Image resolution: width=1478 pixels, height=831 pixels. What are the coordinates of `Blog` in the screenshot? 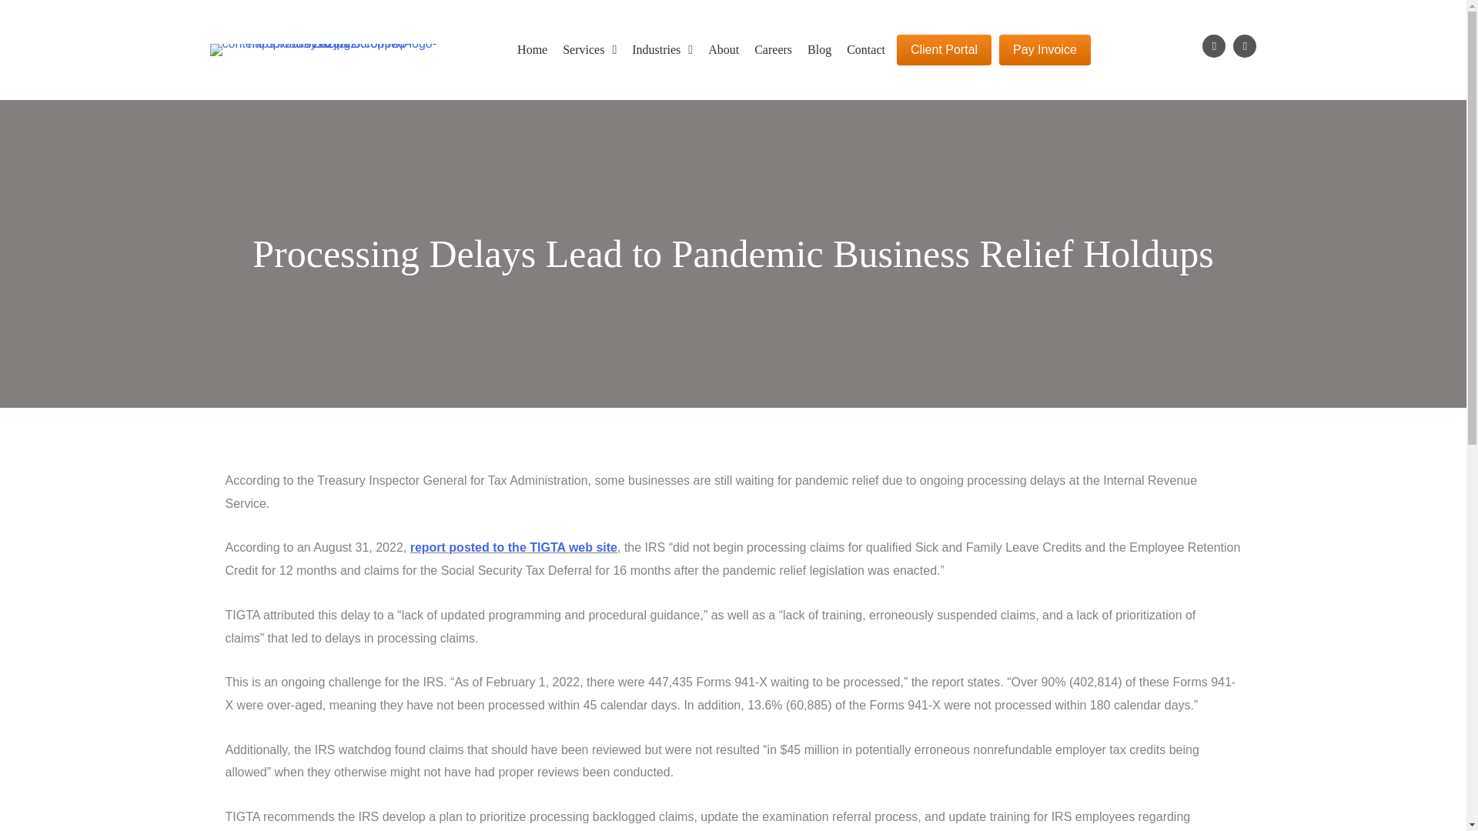 It's located at (819, 50).